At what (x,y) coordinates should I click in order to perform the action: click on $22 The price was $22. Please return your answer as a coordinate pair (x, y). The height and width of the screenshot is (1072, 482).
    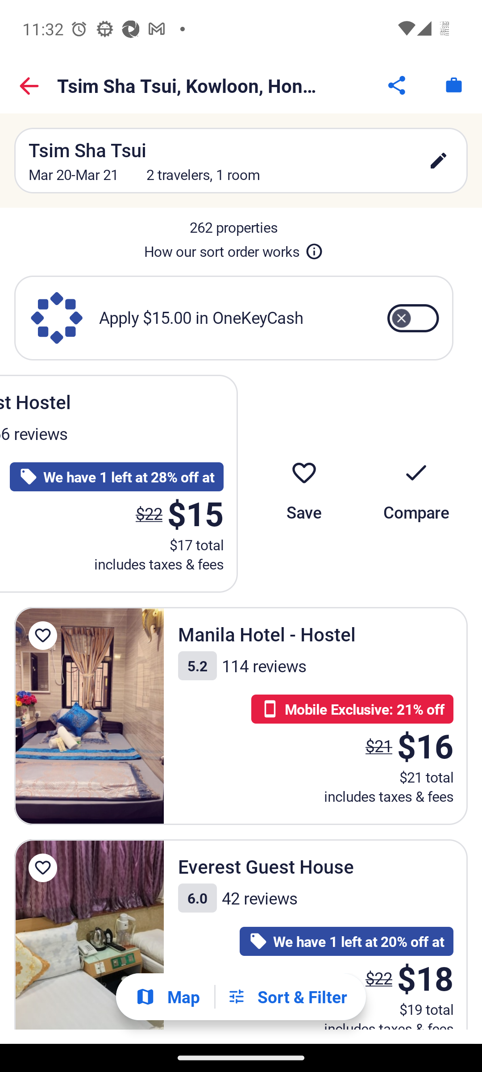
    Looking at the image, I should click on (149, 514).